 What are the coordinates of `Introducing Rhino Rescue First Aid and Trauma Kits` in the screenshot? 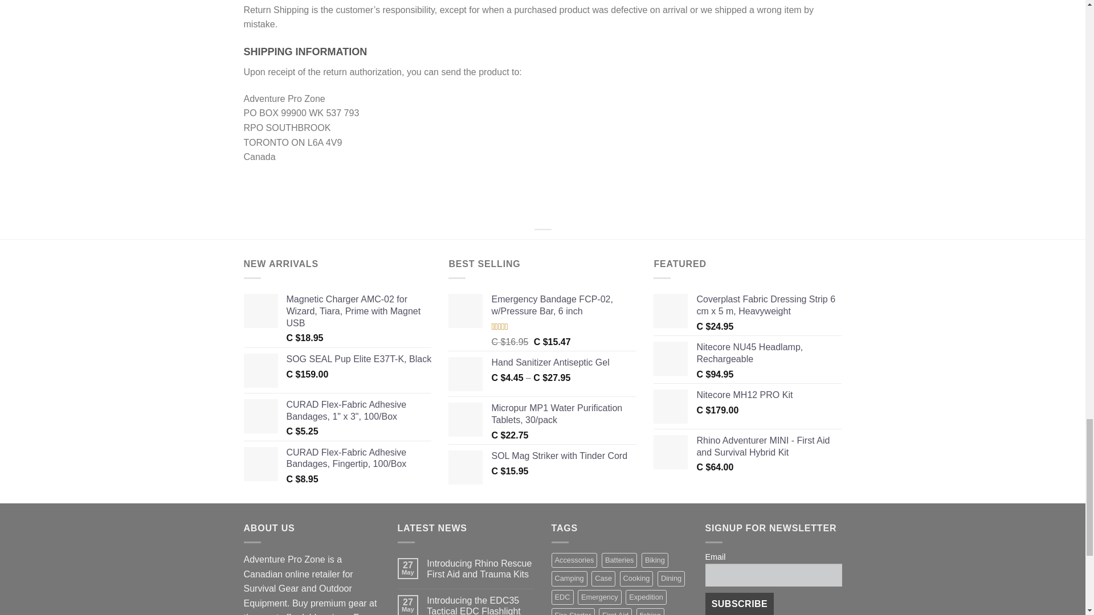 It's located at (480, 568).